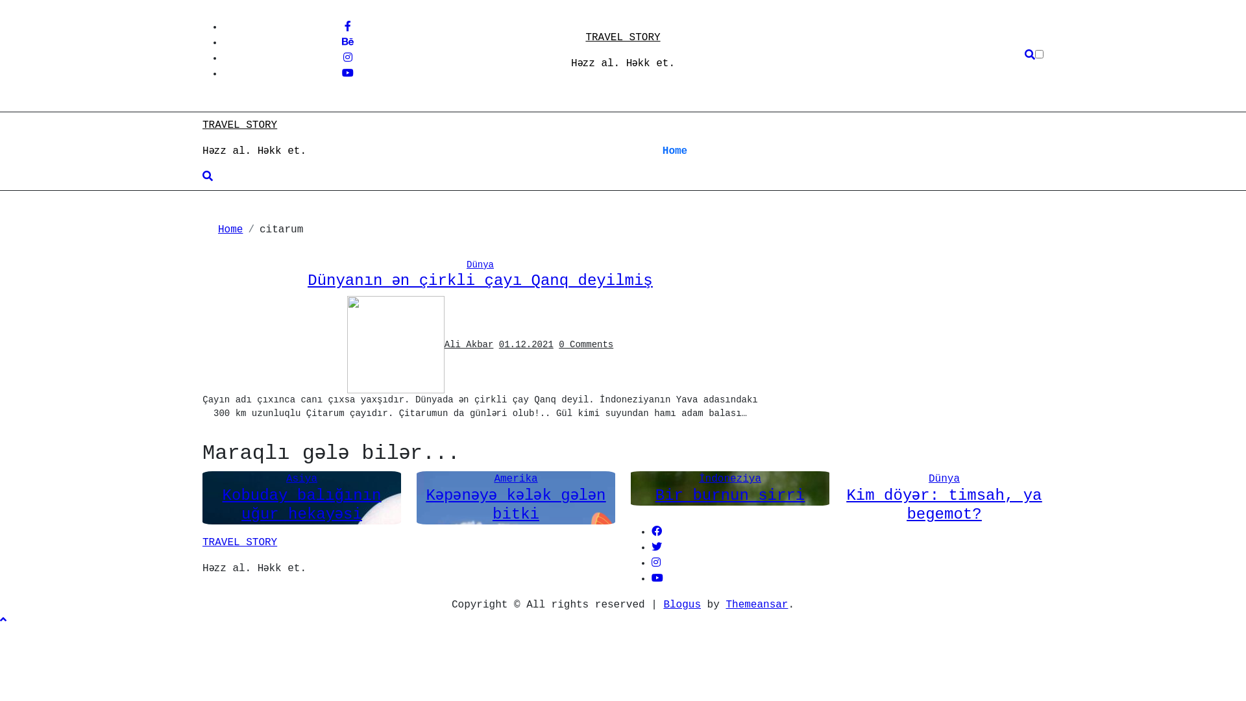 The width and height of the screenshot is (1246, 701). What do you see at coordinates (515, 479) in the screenshot?
I see `Amerika` at bounding box center [515, 479].